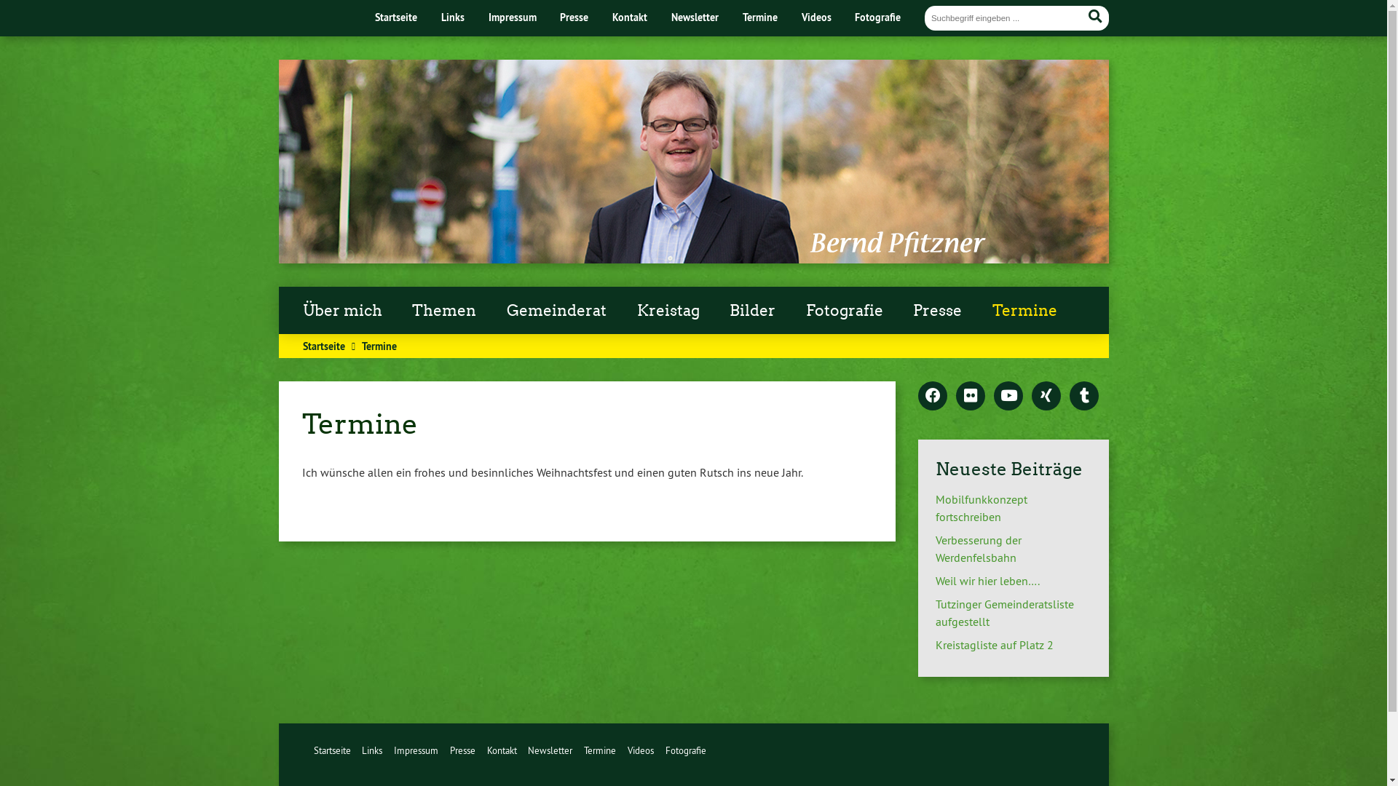  Describe the element at coordinates (416, 750) in the screenshot. I see `Impressum` at that location.